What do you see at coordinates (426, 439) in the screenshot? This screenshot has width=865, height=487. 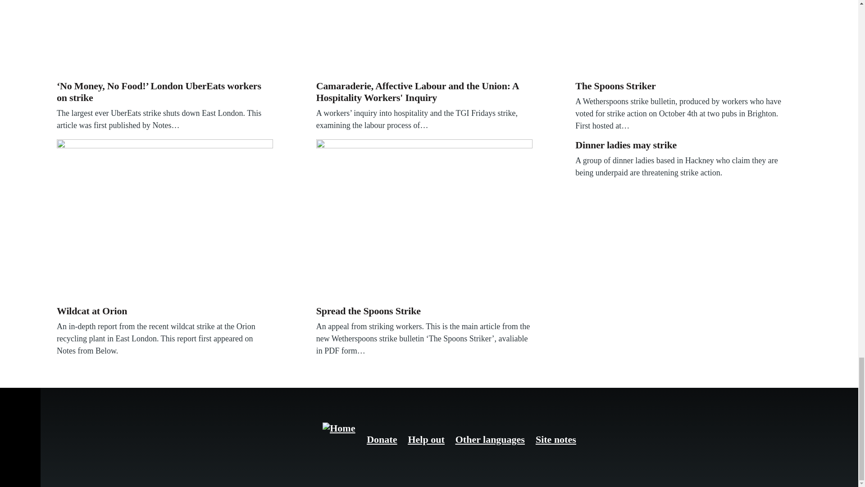 I see `Help out` at bounding box center [426, 439].